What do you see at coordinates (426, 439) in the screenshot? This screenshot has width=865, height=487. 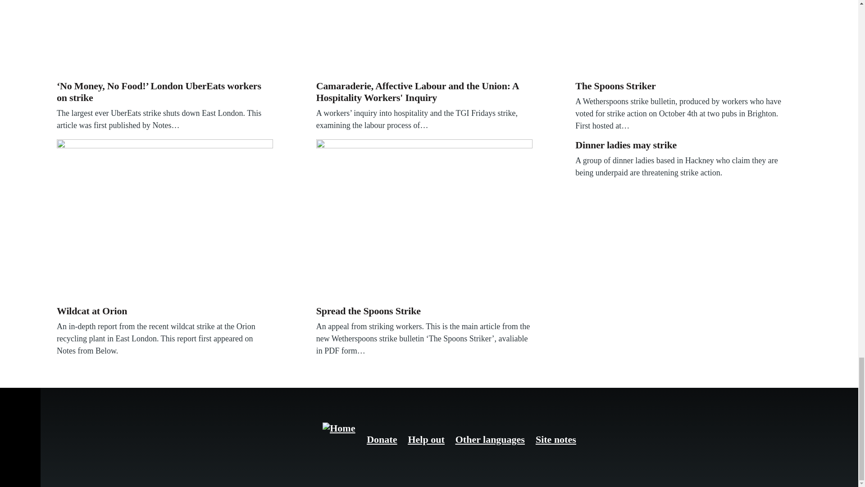 I see `Help out` at bounding box center [426, 439].